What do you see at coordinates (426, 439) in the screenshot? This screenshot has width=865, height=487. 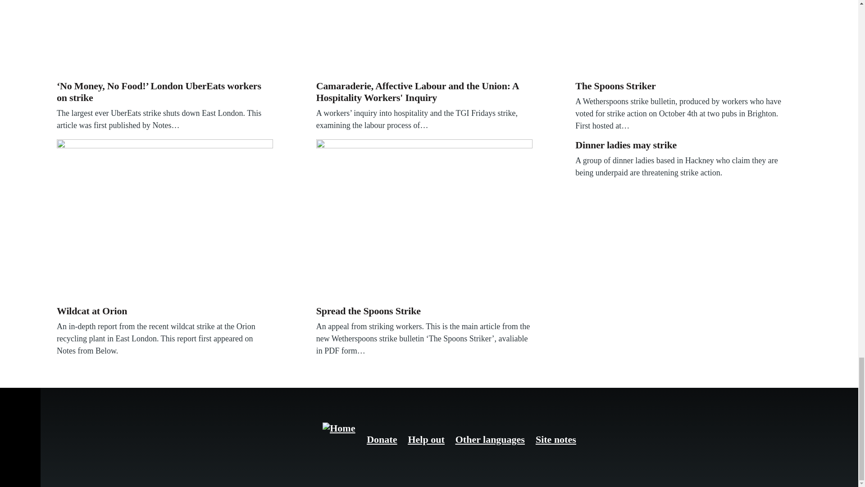 I see `Help out` at bounding box center [426, 439].